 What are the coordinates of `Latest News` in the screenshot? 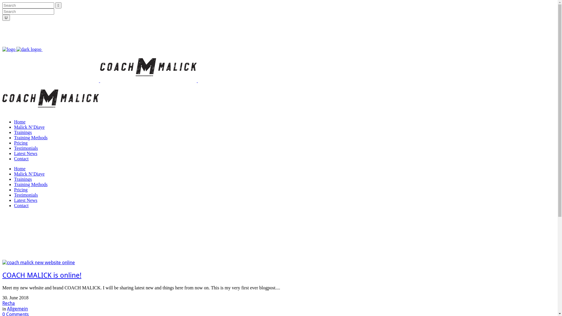 It's located at (26, 200).